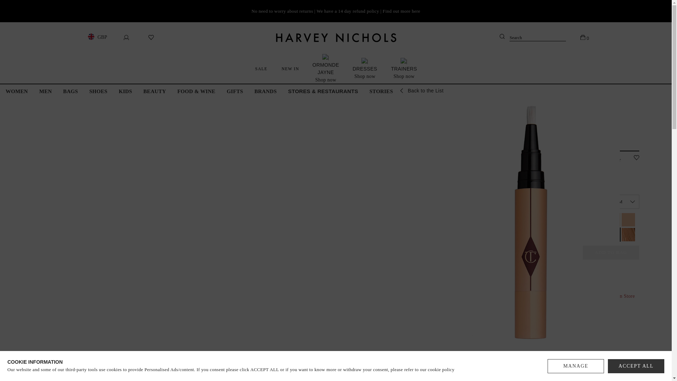 This screenshot has height=381, width=677. Describe the element at coordinates (598, 219) in the screenshot. I see `1 FAIR` at that location.